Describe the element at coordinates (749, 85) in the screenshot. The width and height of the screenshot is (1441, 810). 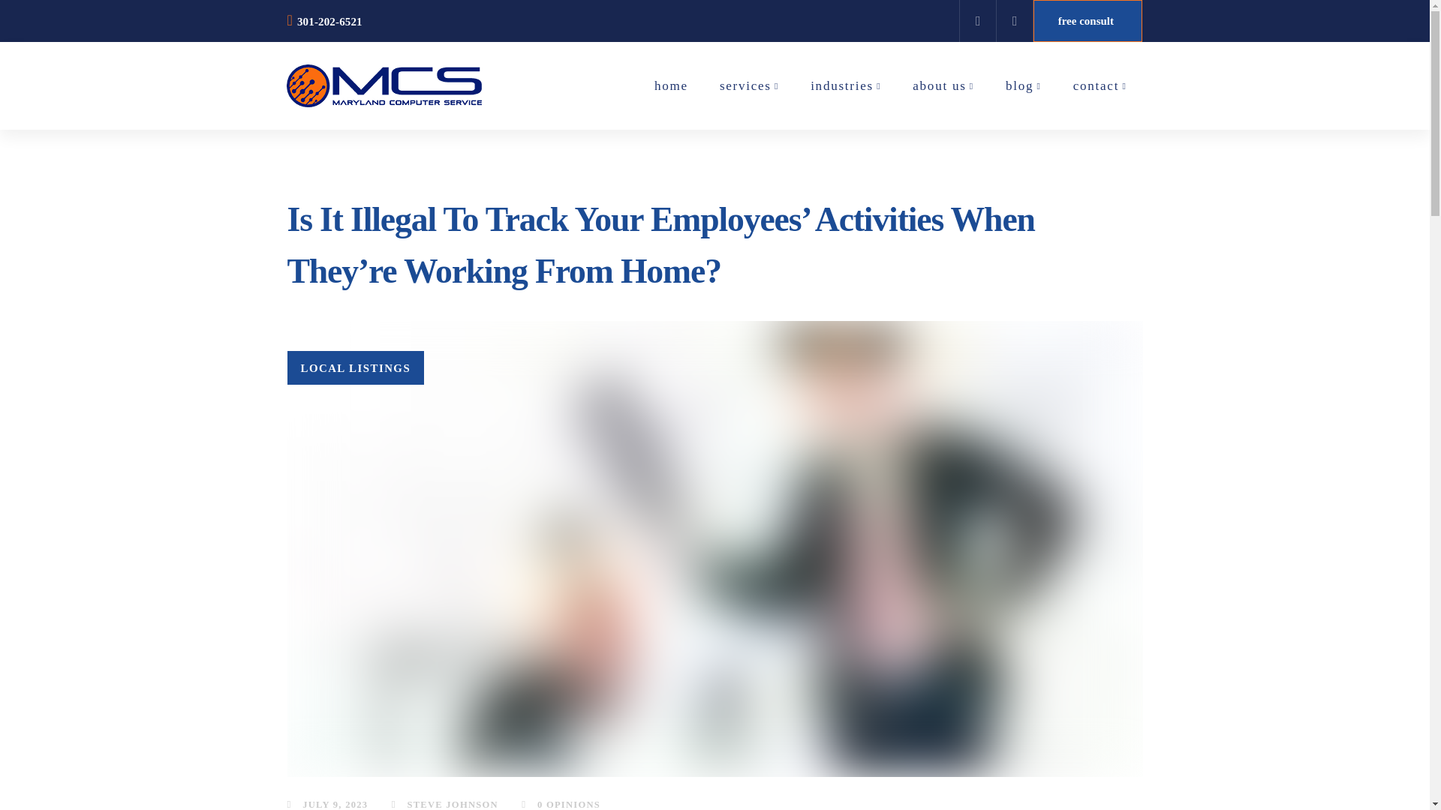
I see `services` at that location.